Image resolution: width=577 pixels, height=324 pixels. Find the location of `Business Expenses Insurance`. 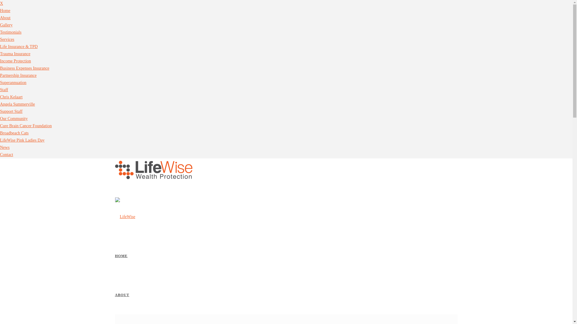

Business Expenses Insurance is located at coordinates (25, 68).